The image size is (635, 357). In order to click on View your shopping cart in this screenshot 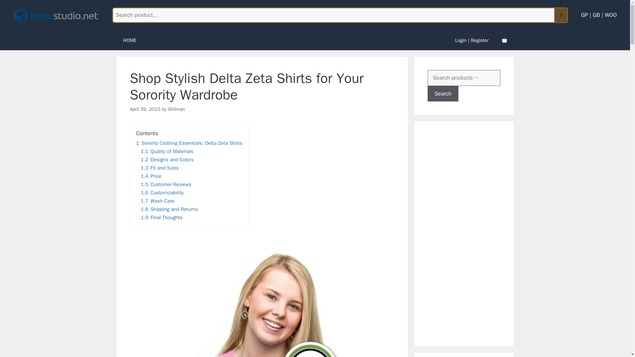, I will do `click(504, 40)`.